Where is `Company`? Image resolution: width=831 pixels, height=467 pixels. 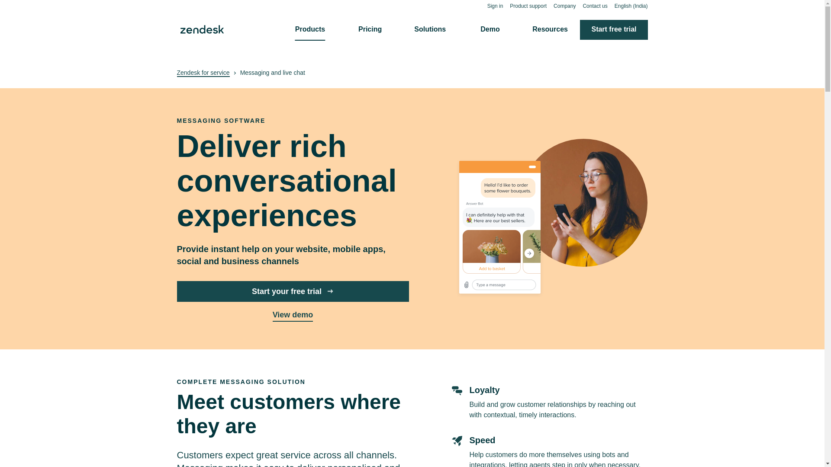 Company is located at coordinates (564, 6).